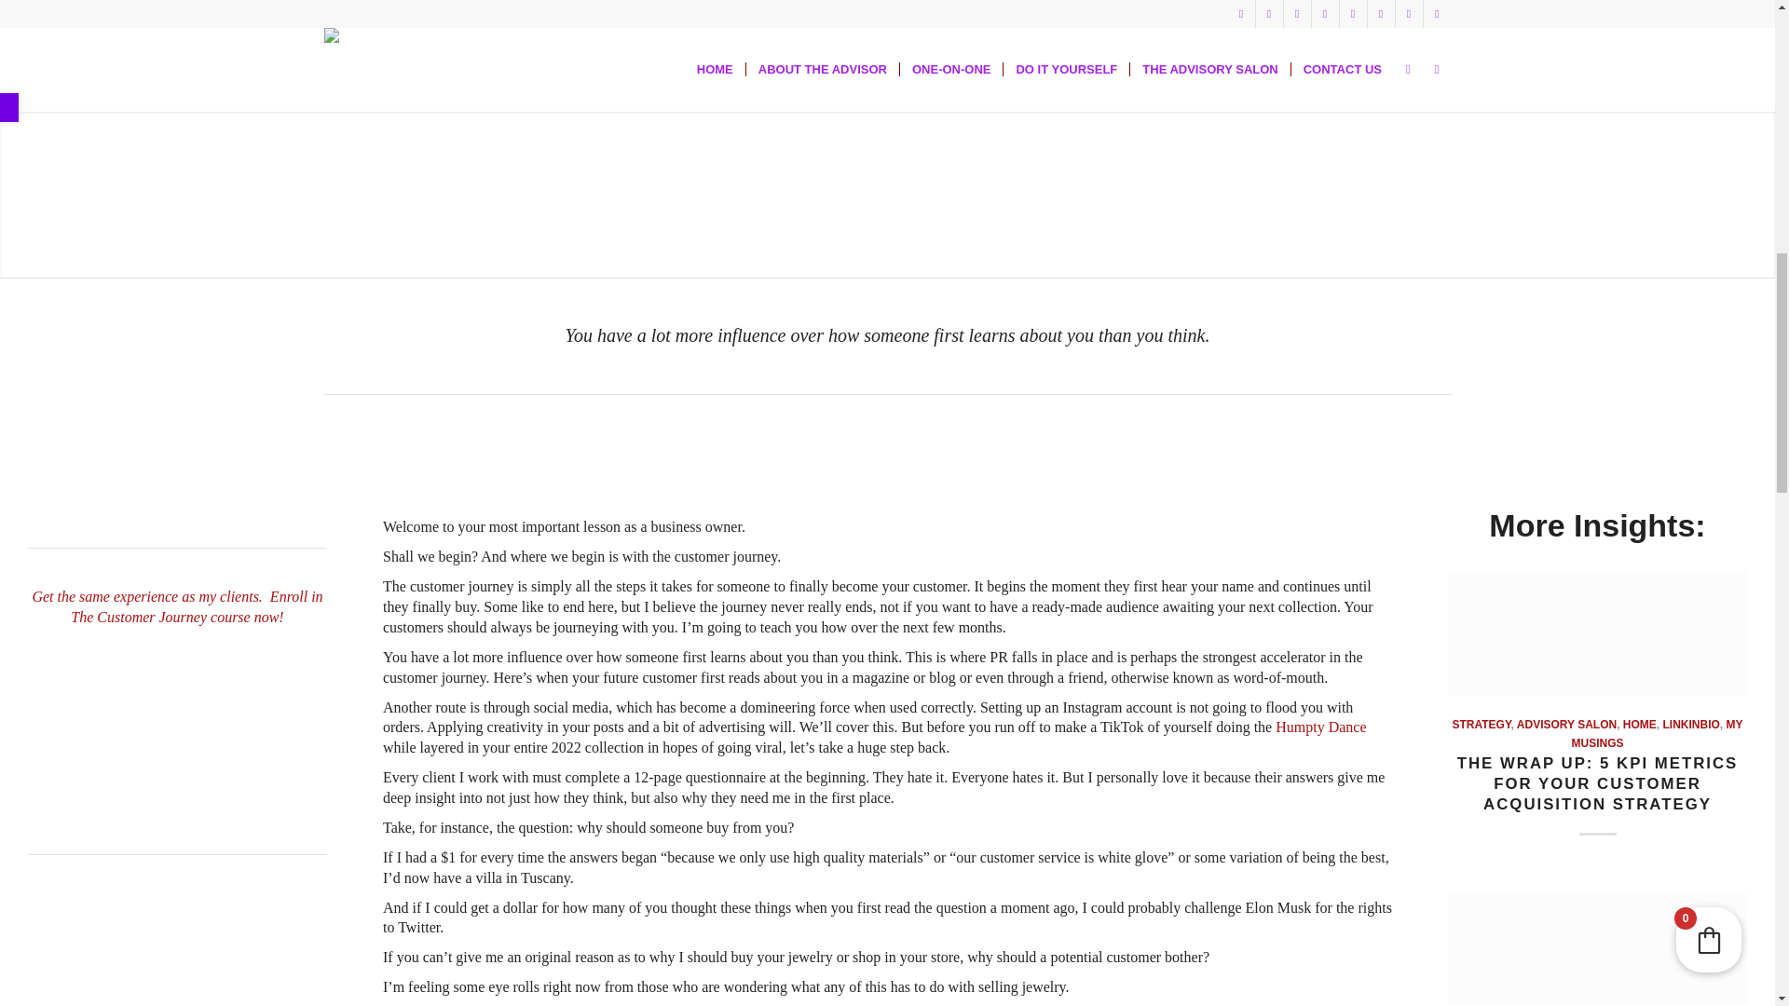 The width and height of the screenshot is (1789, 1006). What do you see at coordinates (1320, 727) in the screenshot?
I see `Humpty Dance` at bounding box center [1320, 727].